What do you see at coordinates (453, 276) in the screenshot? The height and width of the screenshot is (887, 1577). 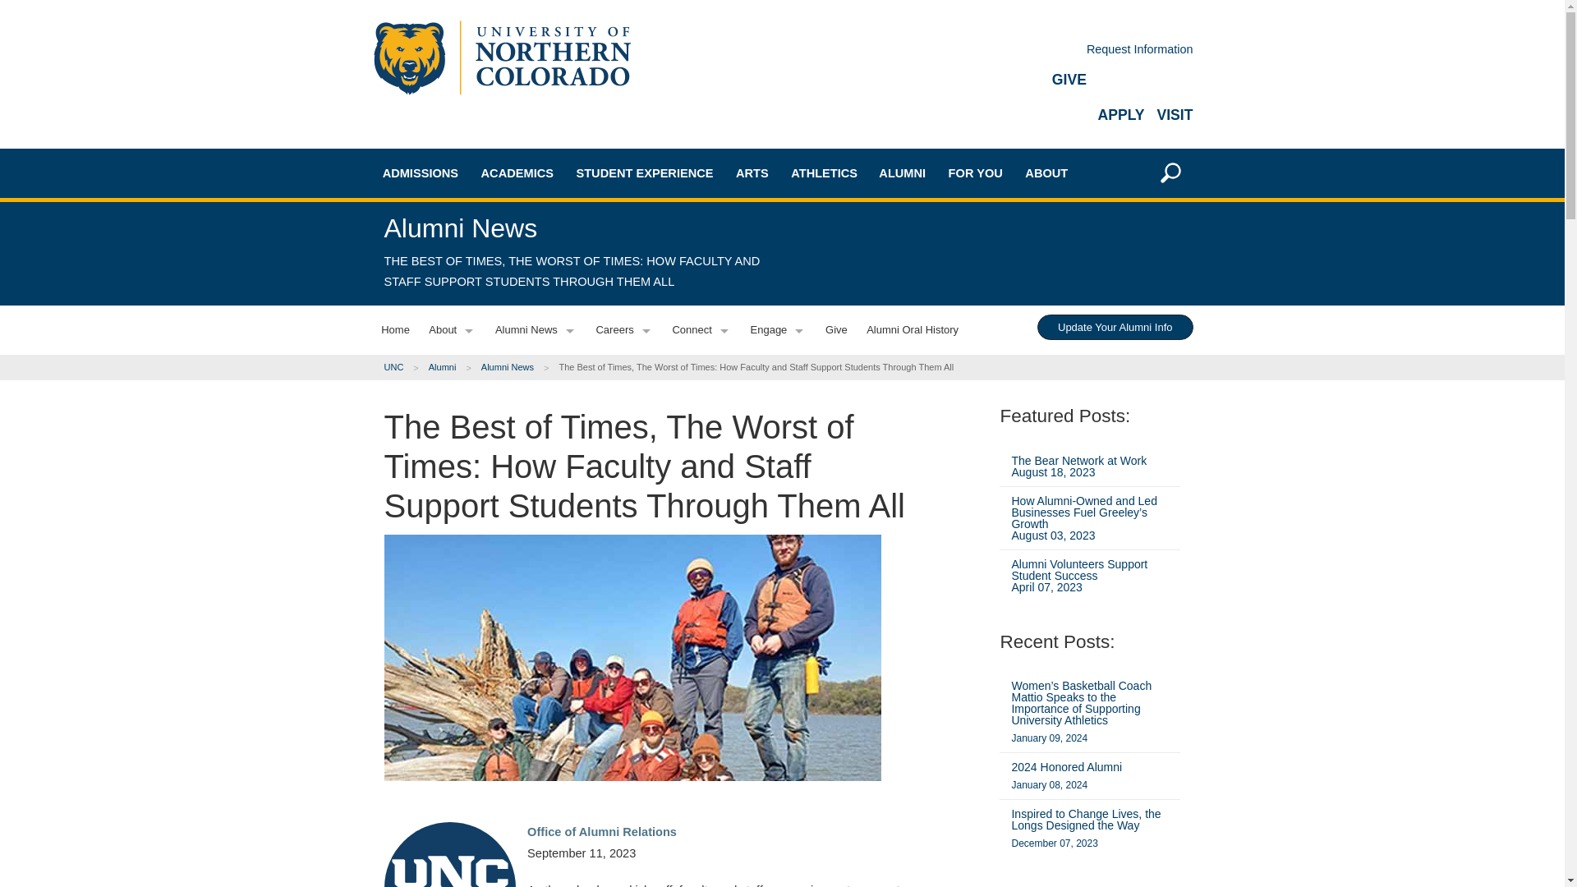 I see `Transfer` at bounding box center [453, 276].